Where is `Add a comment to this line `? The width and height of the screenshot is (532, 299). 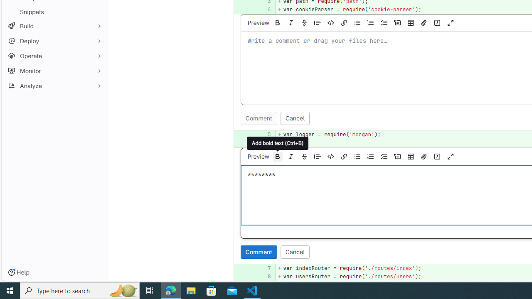 Add a comment to this line  is located at coordinates (244, 277).